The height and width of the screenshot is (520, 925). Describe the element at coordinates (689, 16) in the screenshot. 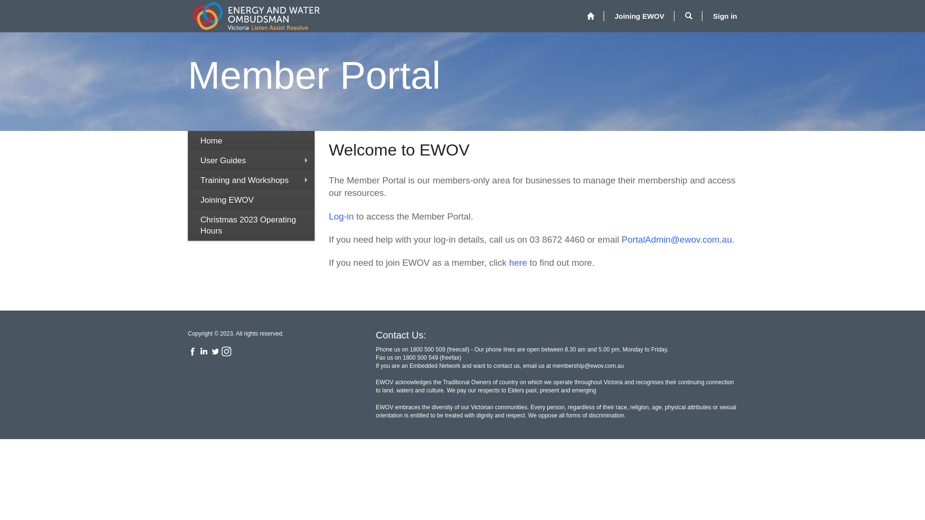

I see `Search` at that location.